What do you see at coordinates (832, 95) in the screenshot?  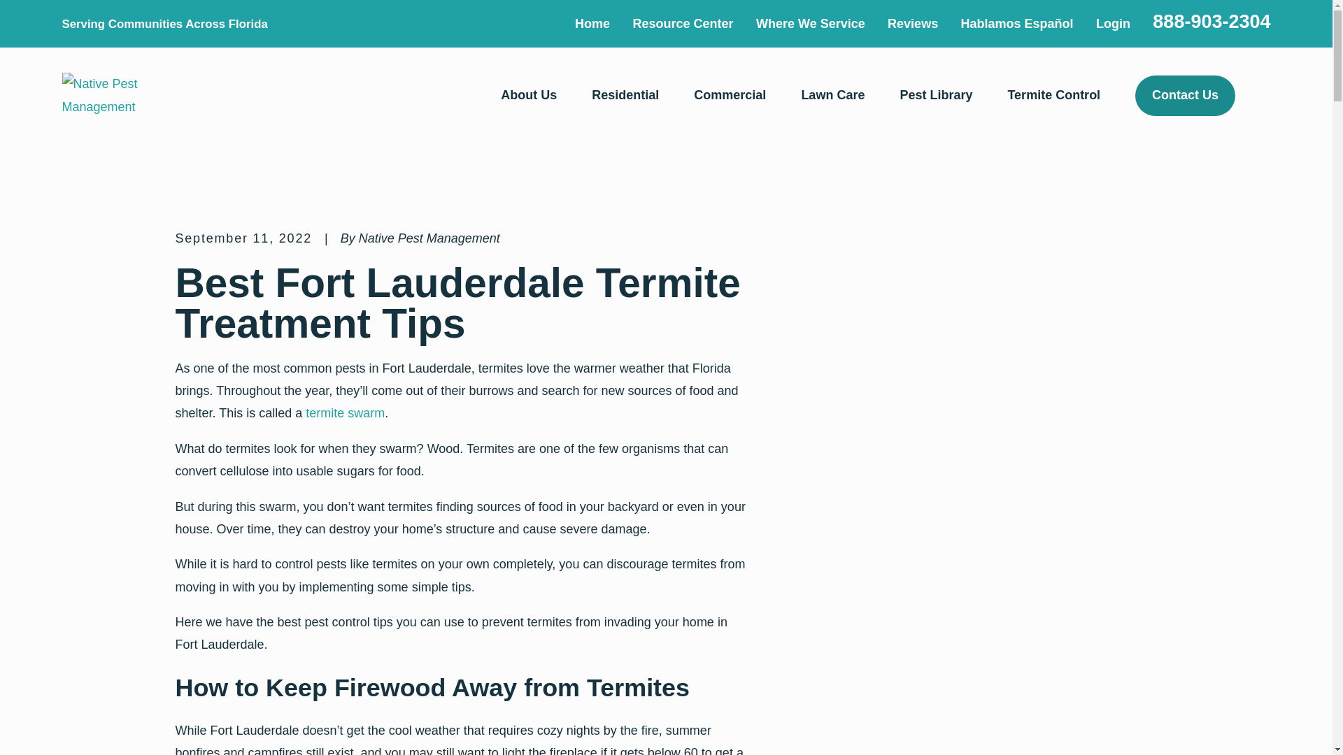 I see `Lawn Care` at bounding box center [832, 95].